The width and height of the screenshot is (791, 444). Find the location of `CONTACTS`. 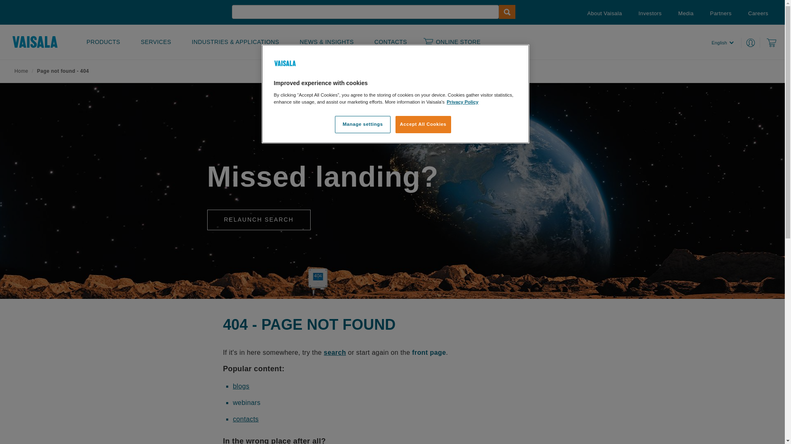

CONTACTS is located at coordinates (391, 42).